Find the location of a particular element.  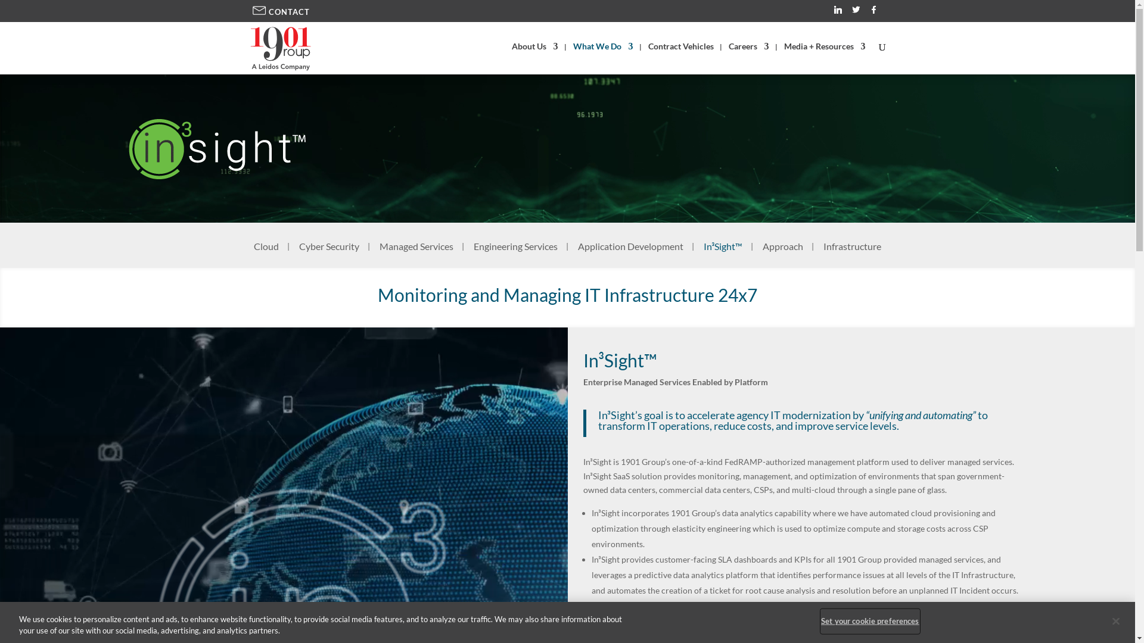

What We Do is located at coordinates (603, 56).